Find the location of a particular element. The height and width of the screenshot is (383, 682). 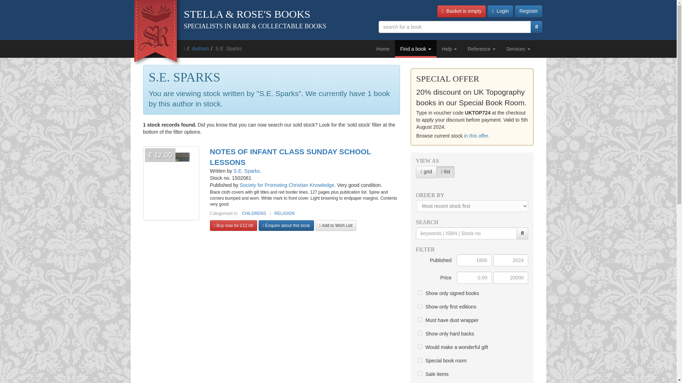

Y is located at coordinates (420, 360).